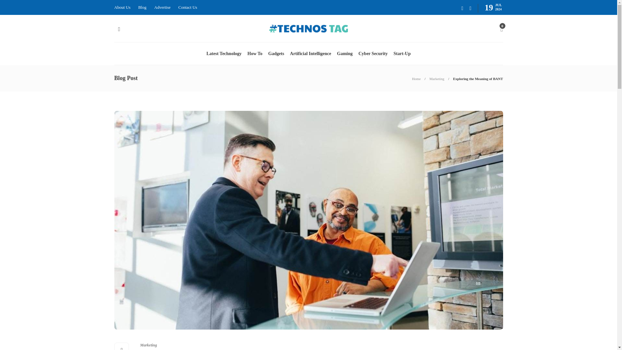 The height and width of the screenshot is (350, 622). I want to click on About Us, so click(122, 7).